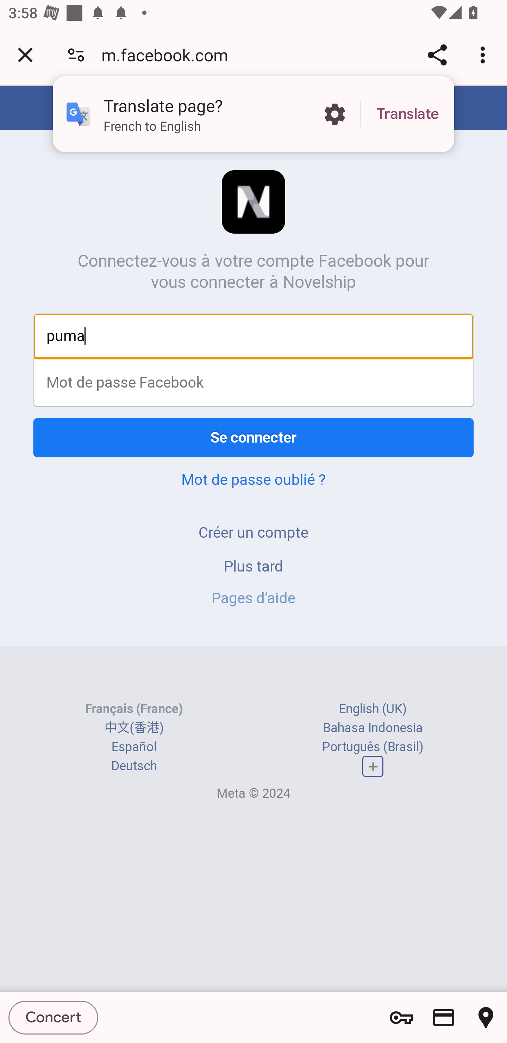 The image size is (507, 1043). What do you see at coordinates (437, 55) in the screenshot?
I see `Share` at bounding box center [437, 55].